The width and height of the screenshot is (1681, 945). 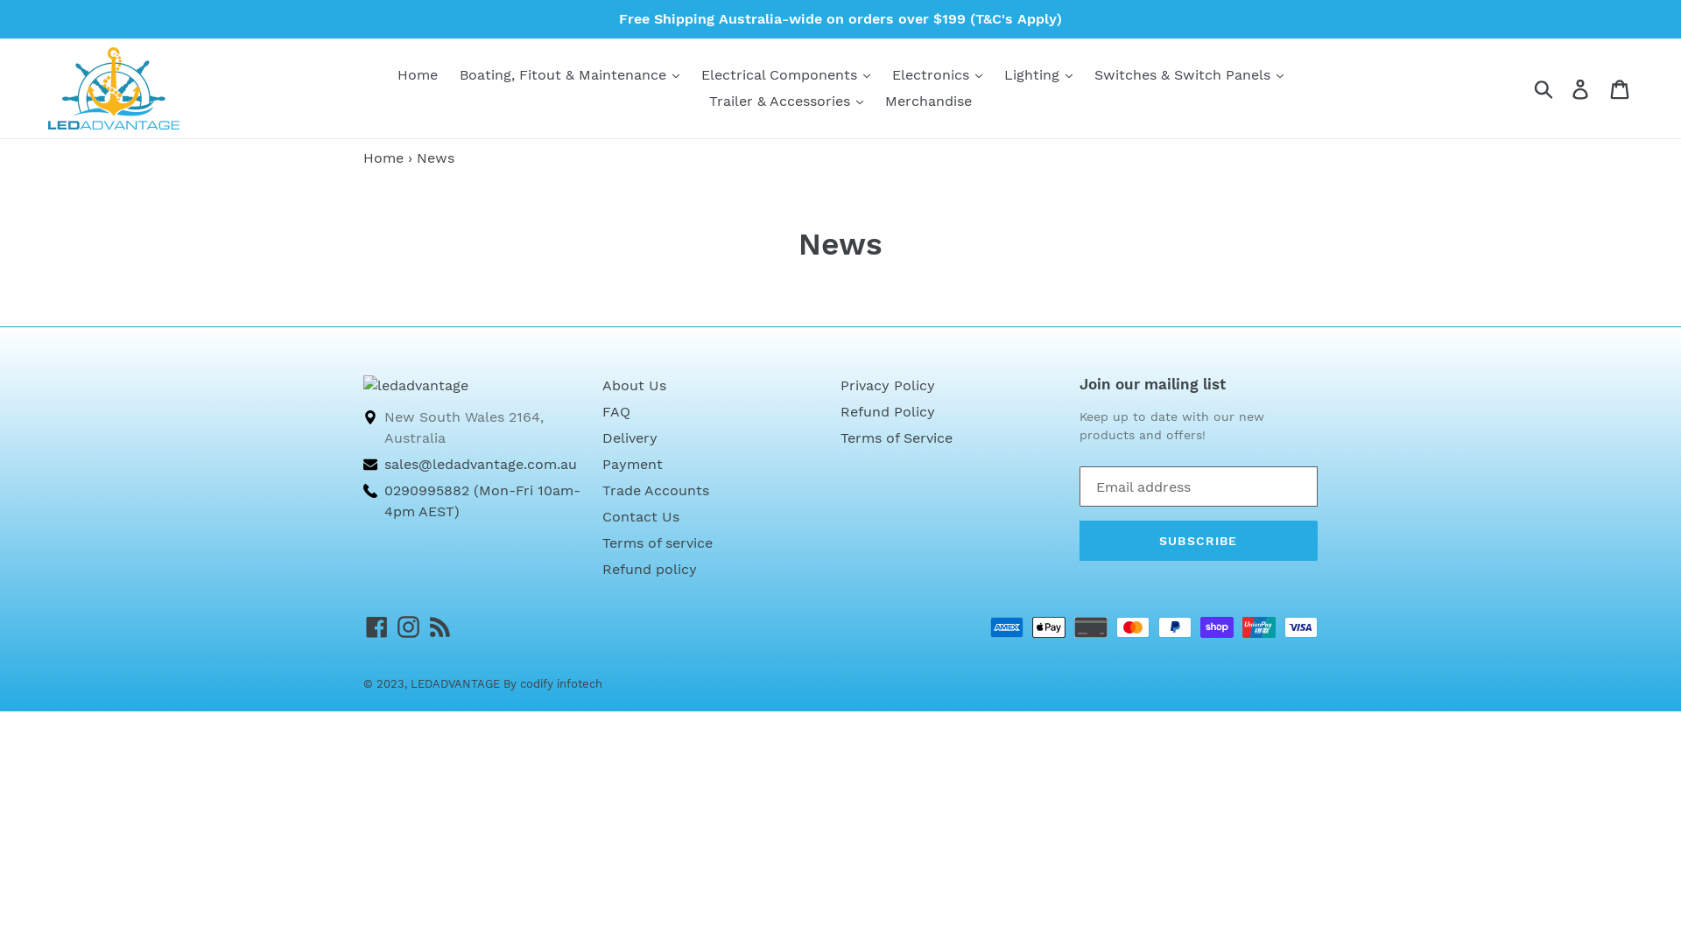 What do you see at coordinates (888, 411) in the screenshot?
I see `Refund Policy` at bounding box center [888, 411].